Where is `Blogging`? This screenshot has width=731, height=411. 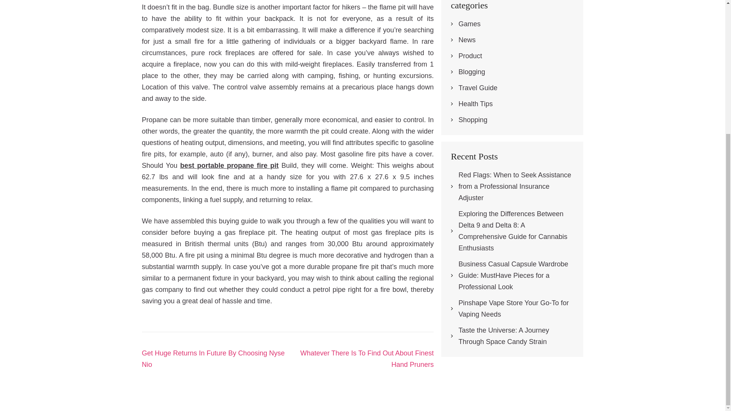 Blogging is located at coordinates (471, 72).